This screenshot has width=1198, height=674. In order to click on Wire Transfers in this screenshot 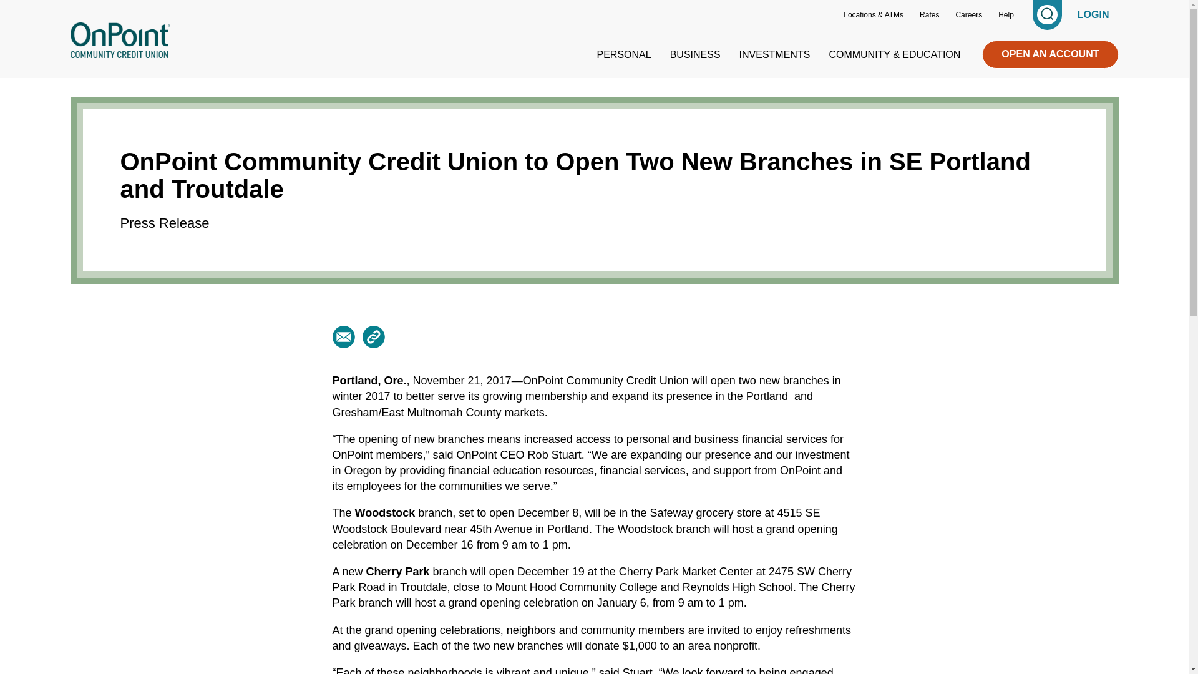, I will do `click(527, 77)`.